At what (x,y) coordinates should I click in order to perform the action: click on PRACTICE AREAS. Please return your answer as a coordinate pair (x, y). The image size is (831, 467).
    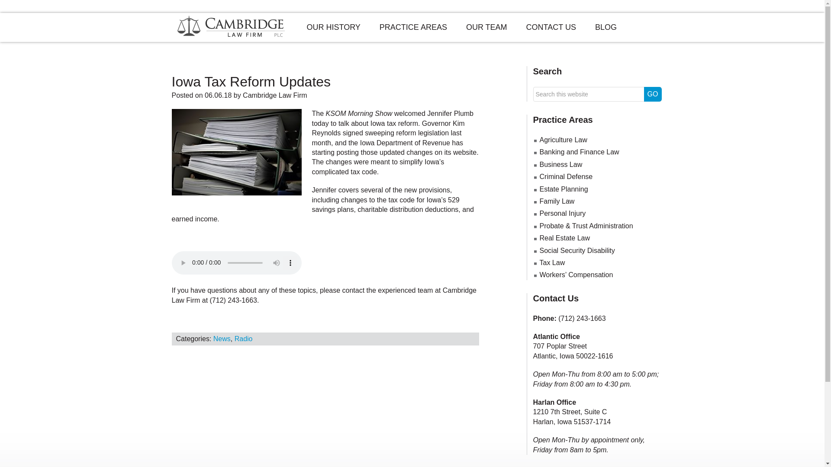
    Looking at the image, I should click on (413, 28).